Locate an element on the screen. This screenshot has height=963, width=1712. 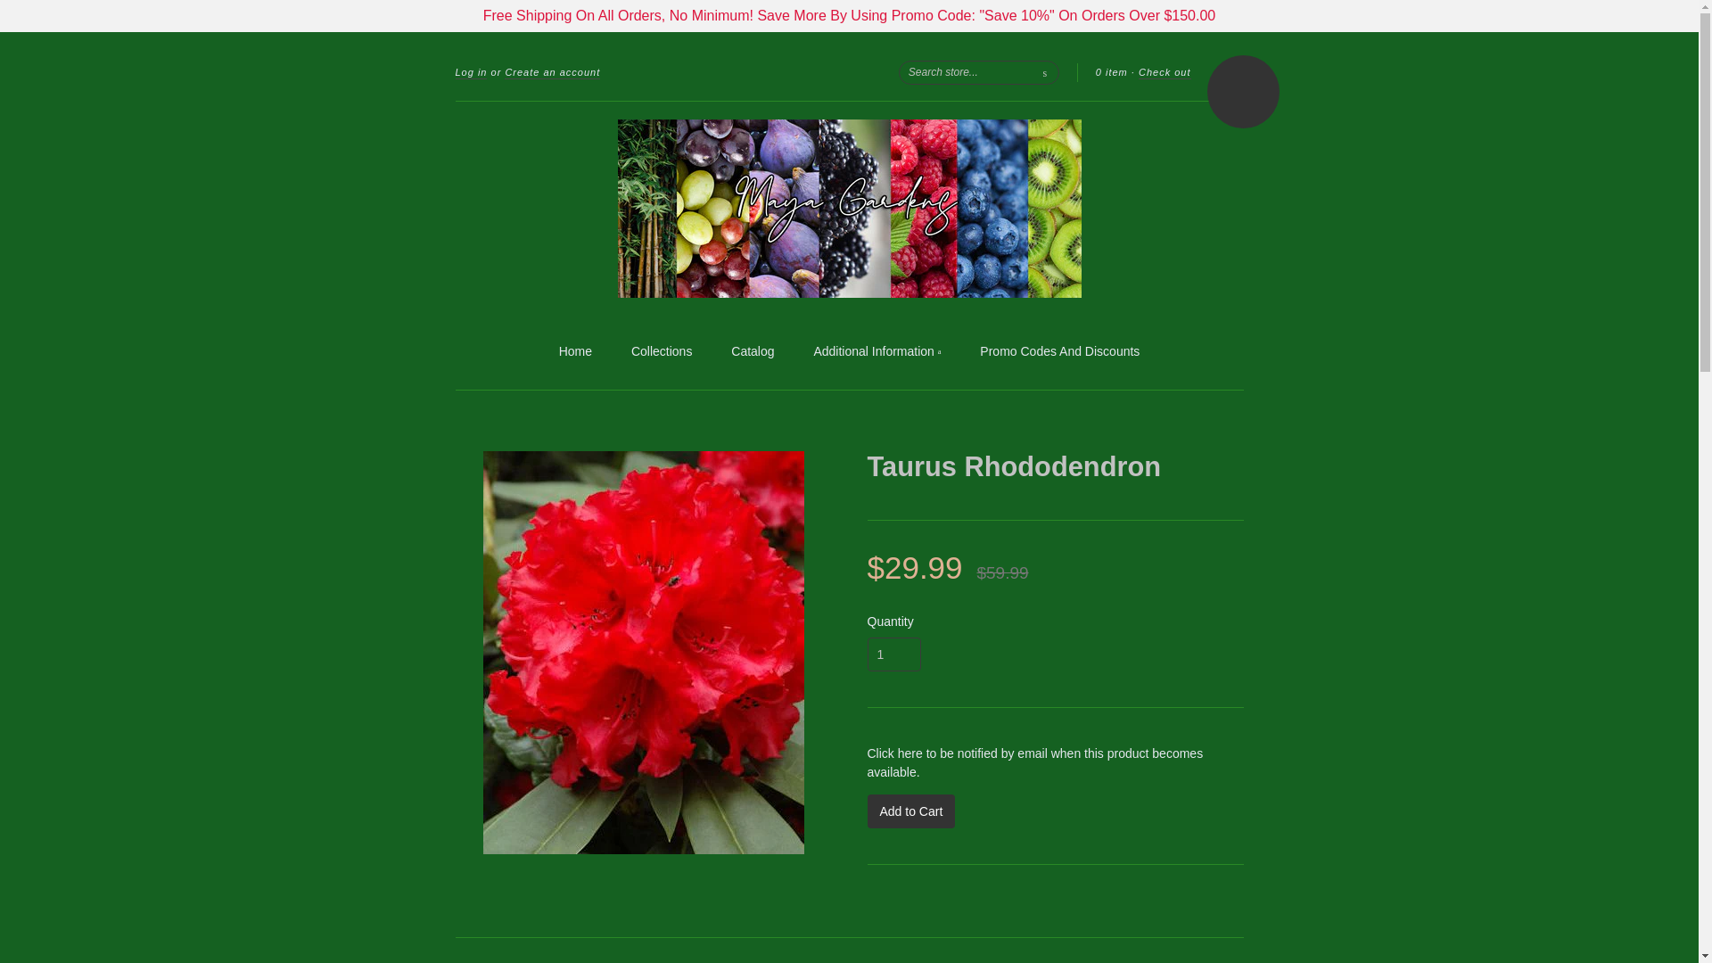
Promo Codes And Discounts is located at coordinates (1059, 351).